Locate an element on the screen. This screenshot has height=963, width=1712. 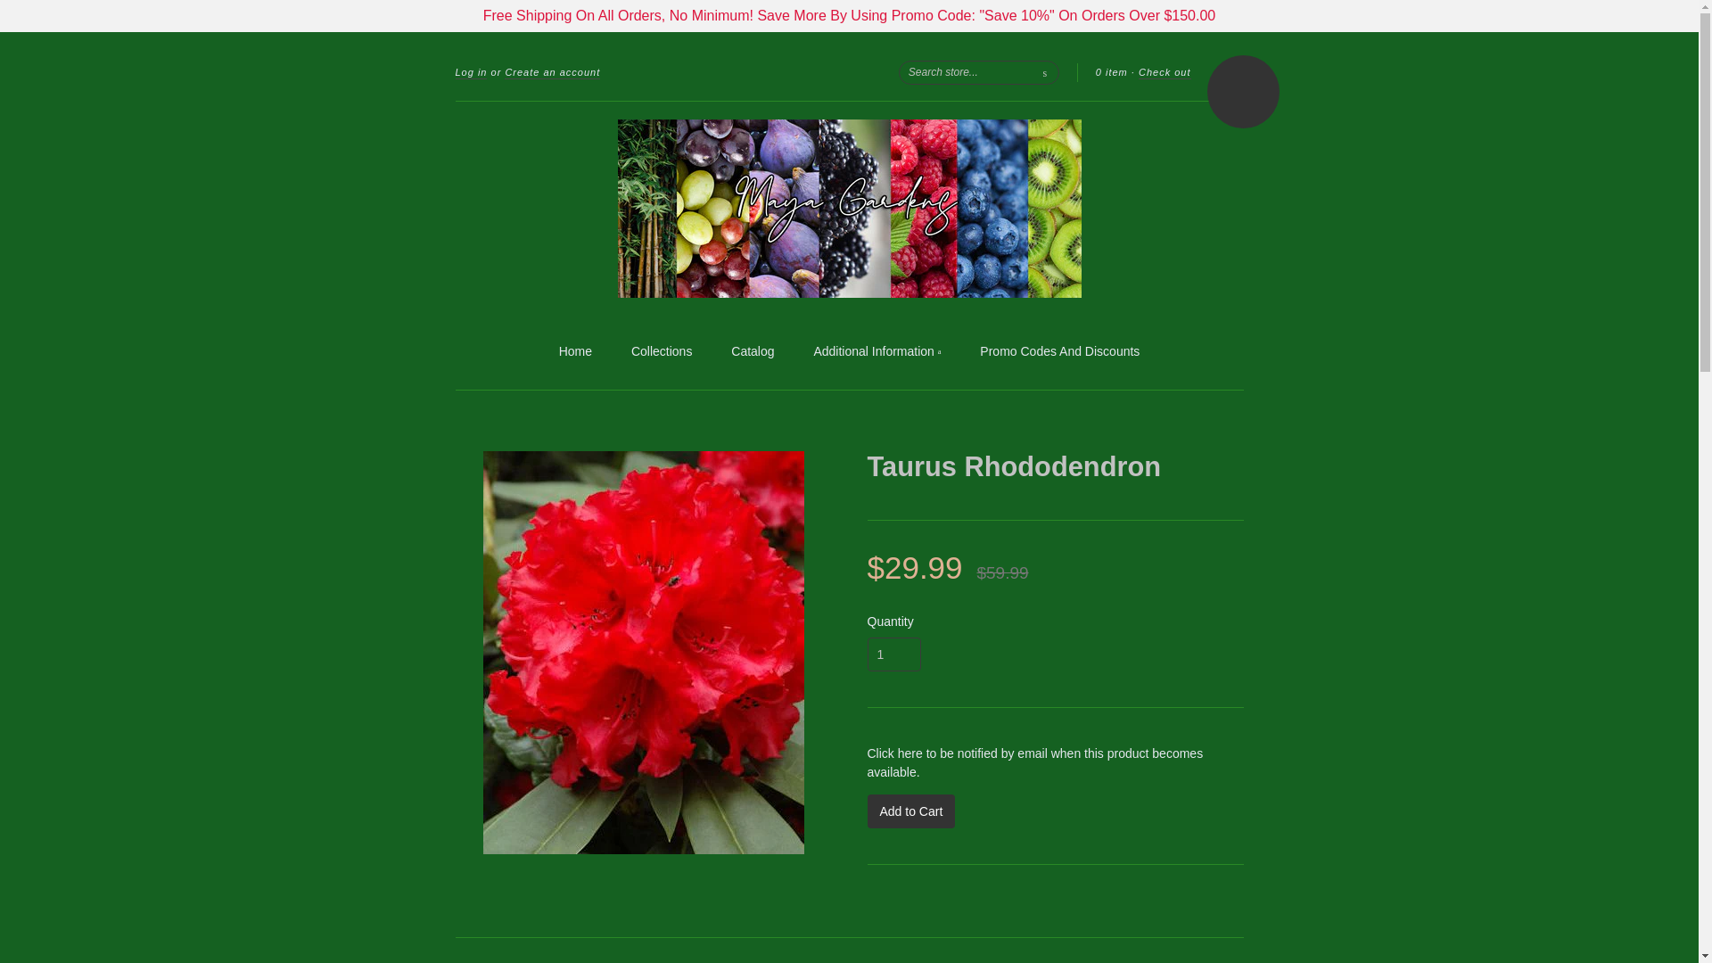
Promo Codes And Discounts is located at coordinates (1059, 351).